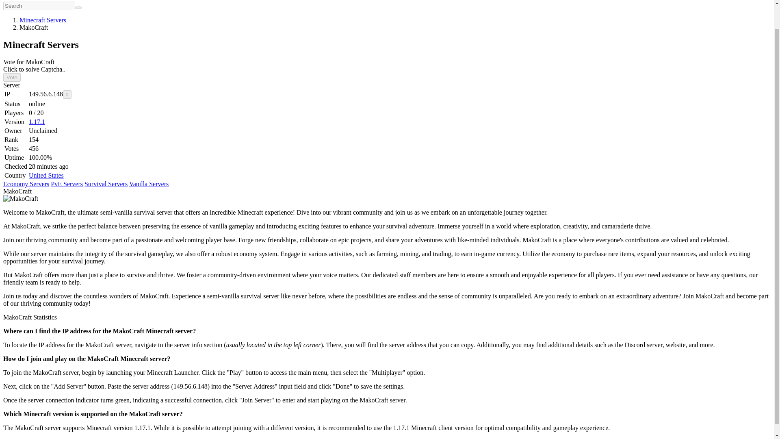 Image resolution: width=780 pixels, height=439 pixels. I want to click on Search, so click(78, 7).